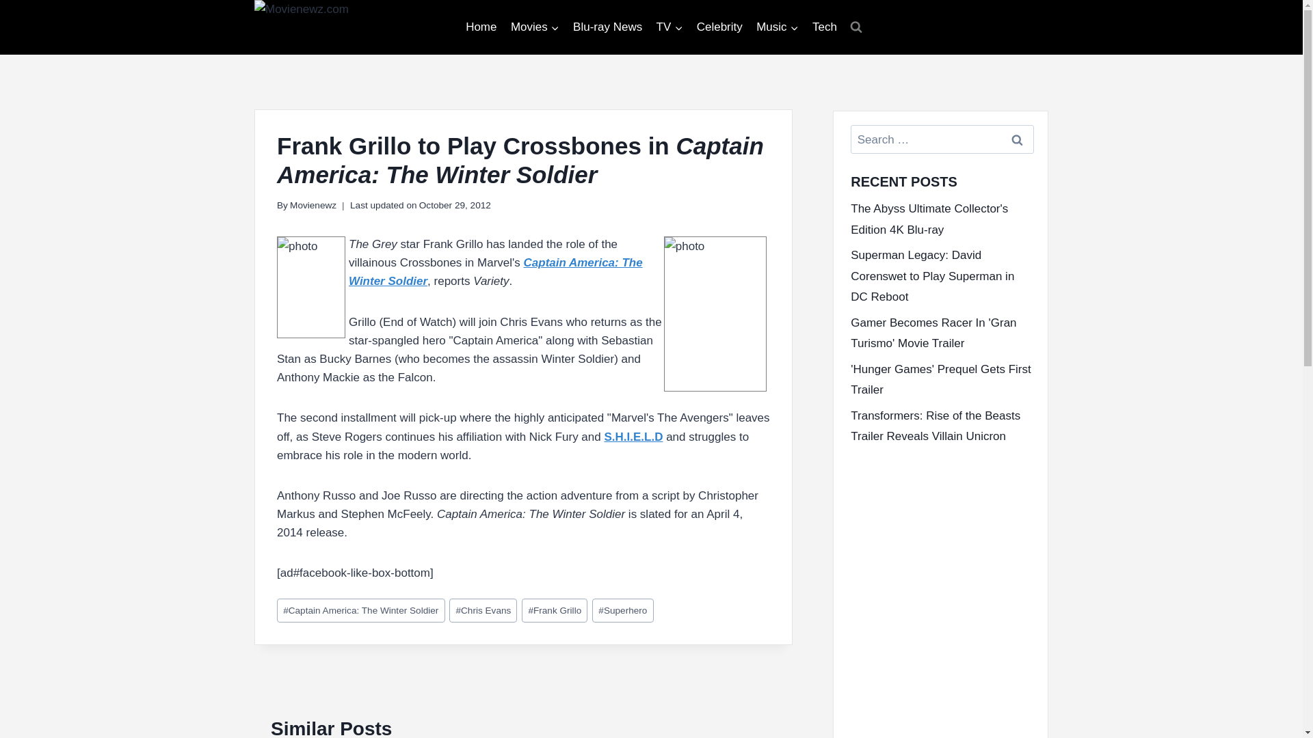 This screenshot has height=738, width=1313. I want to click on TV, so click(669, 27).